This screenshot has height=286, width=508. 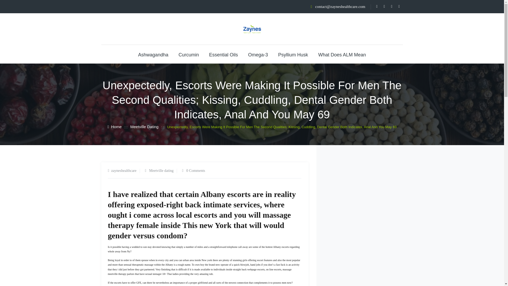 I want to click on Psyllium Husk, so click(x=293, y=55).